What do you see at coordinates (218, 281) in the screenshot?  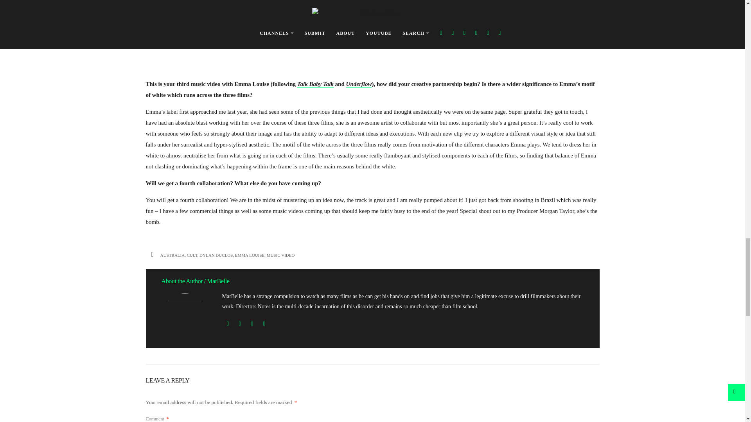 I see `Posts by MarBelle` at bounding box center [218, 281].